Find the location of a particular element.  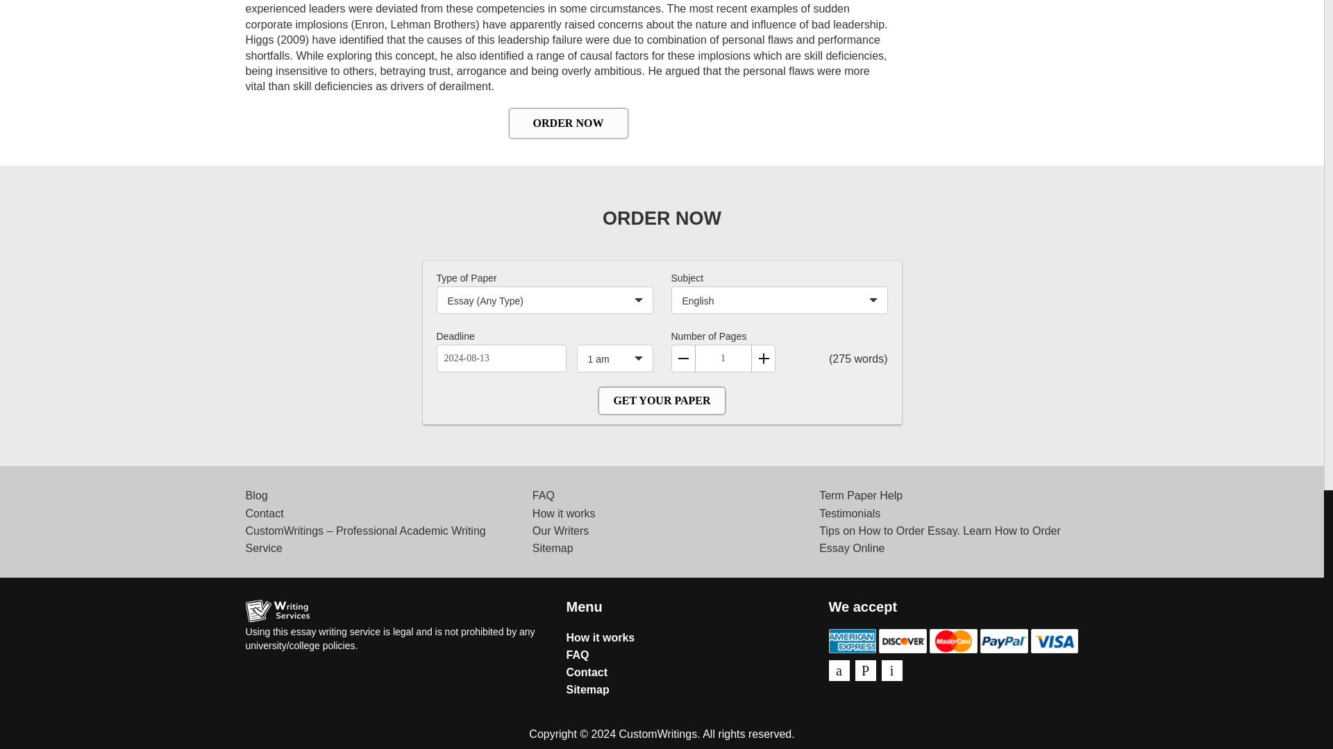

Tips on How to Order Essay. Learn How to Order Essay Online is located at coordinates (940, 540).